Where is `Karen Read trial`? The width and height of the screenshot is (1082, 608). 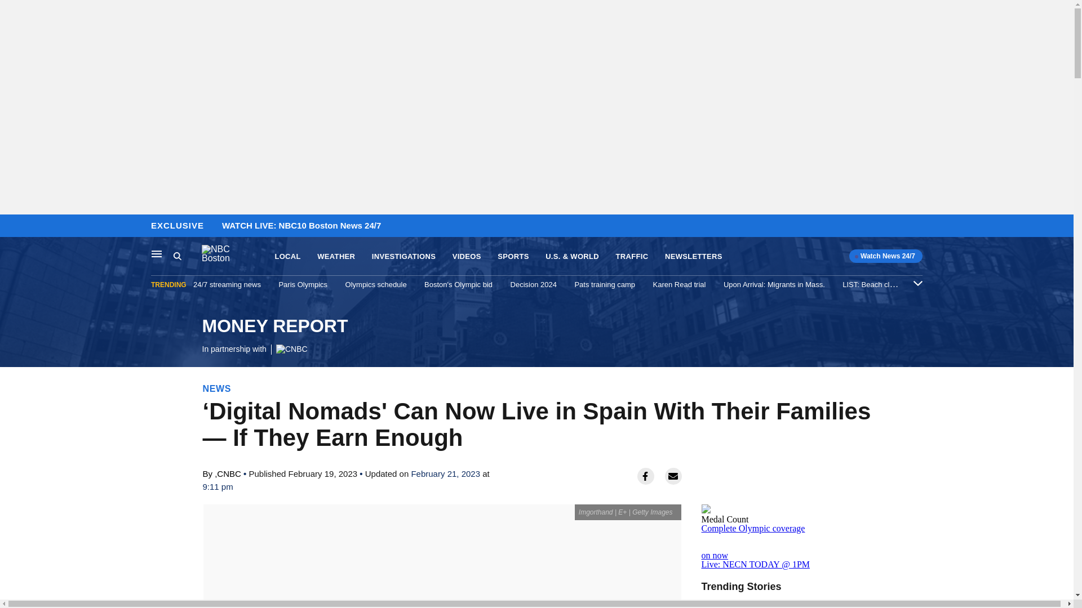
Karen Read trial is located at coordinates (680, 284).